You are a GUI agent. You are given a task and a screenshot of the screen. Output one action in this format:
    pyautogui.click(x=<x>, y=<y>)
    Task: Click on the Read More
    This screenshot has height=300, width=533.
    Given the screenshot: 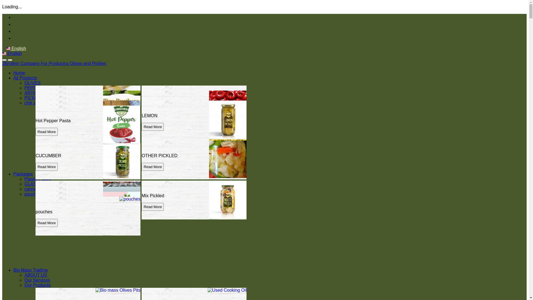 What is the action you would take?
    pyautogui.click(x=47, y=213)
    